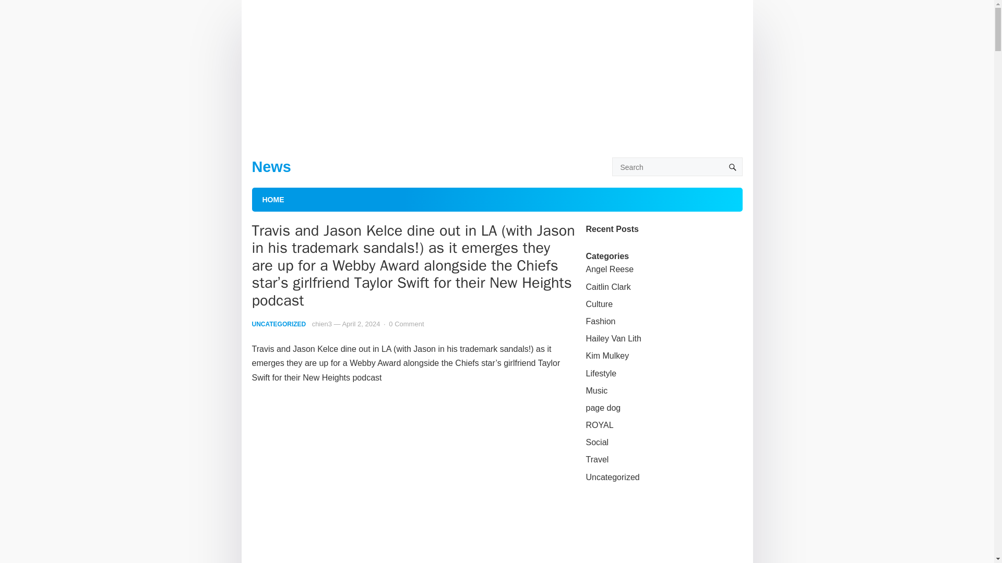 This screenshot has height=563, width=1002. Describe the element at coordinates (278, 324) in the screenshot. I see `UNCATEGORIZED` at that location.